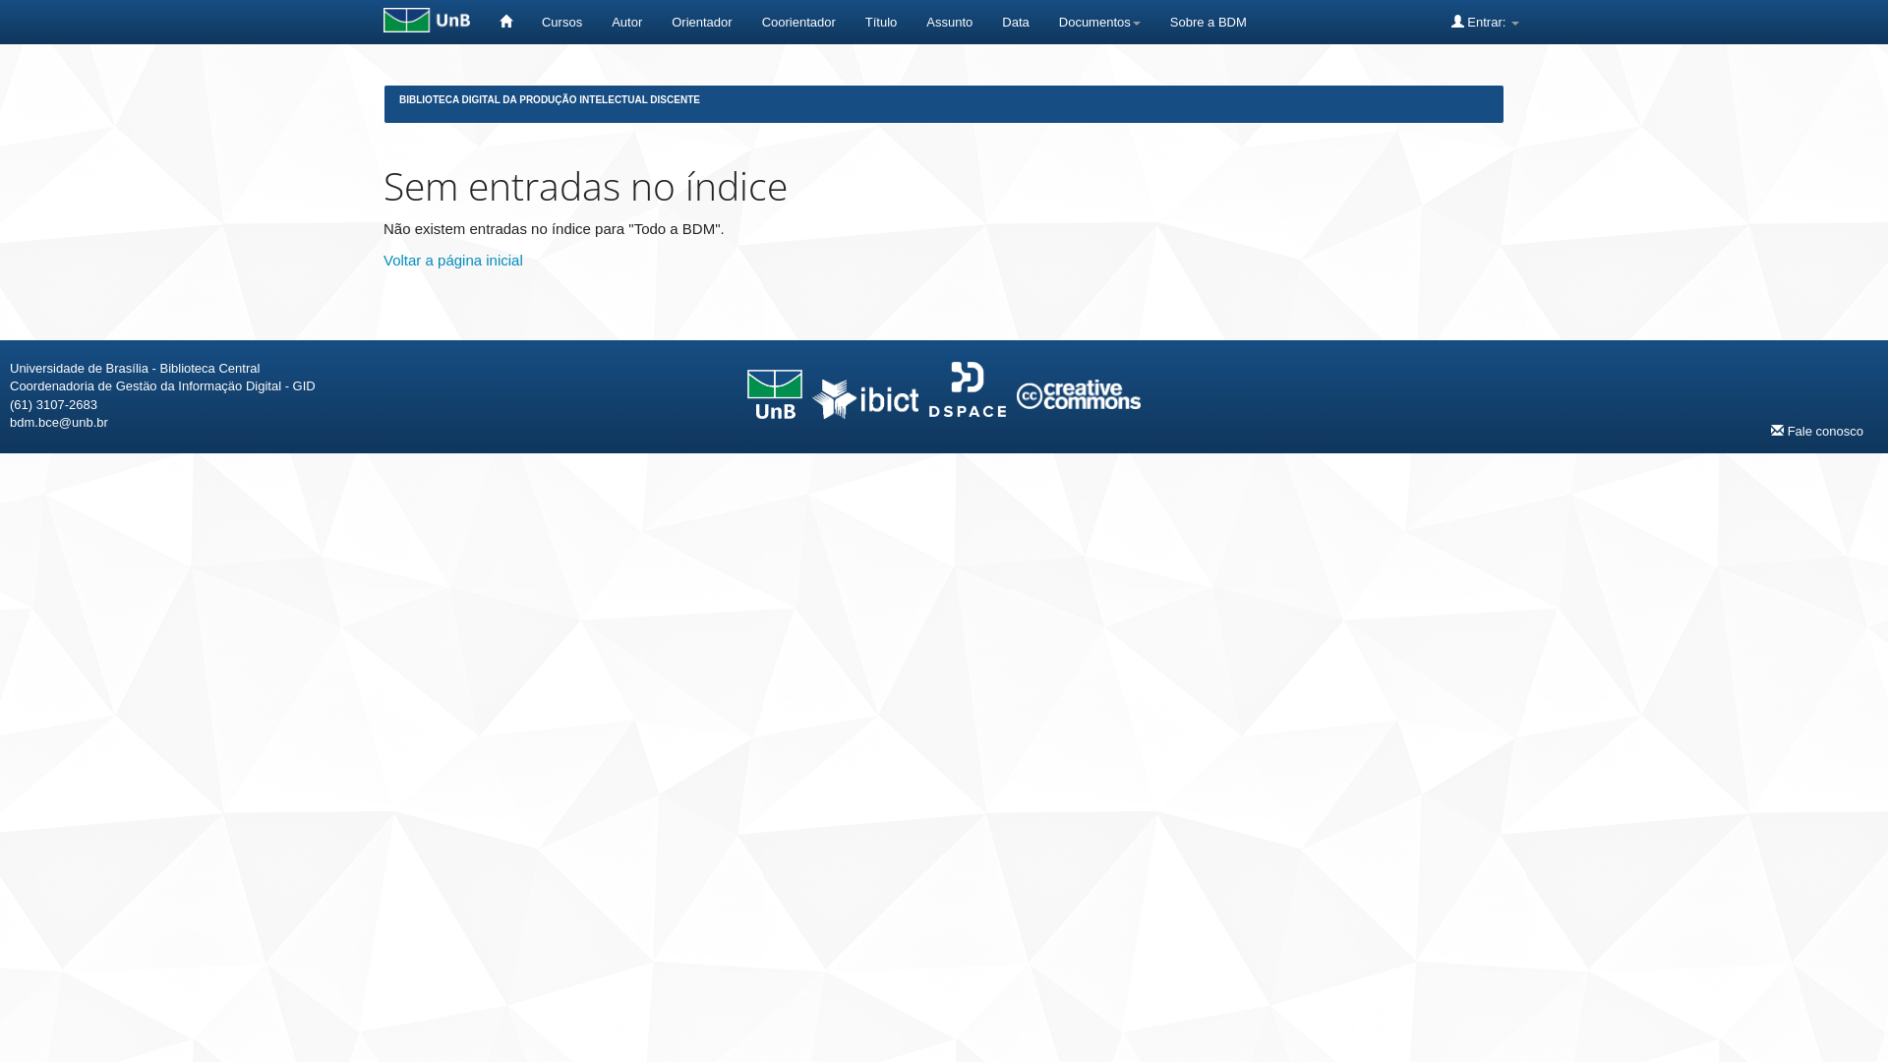  What do you see at coordinates (1099, 22) in the screenshot?
I see `Documentos` at bounding box center [1099, 22].